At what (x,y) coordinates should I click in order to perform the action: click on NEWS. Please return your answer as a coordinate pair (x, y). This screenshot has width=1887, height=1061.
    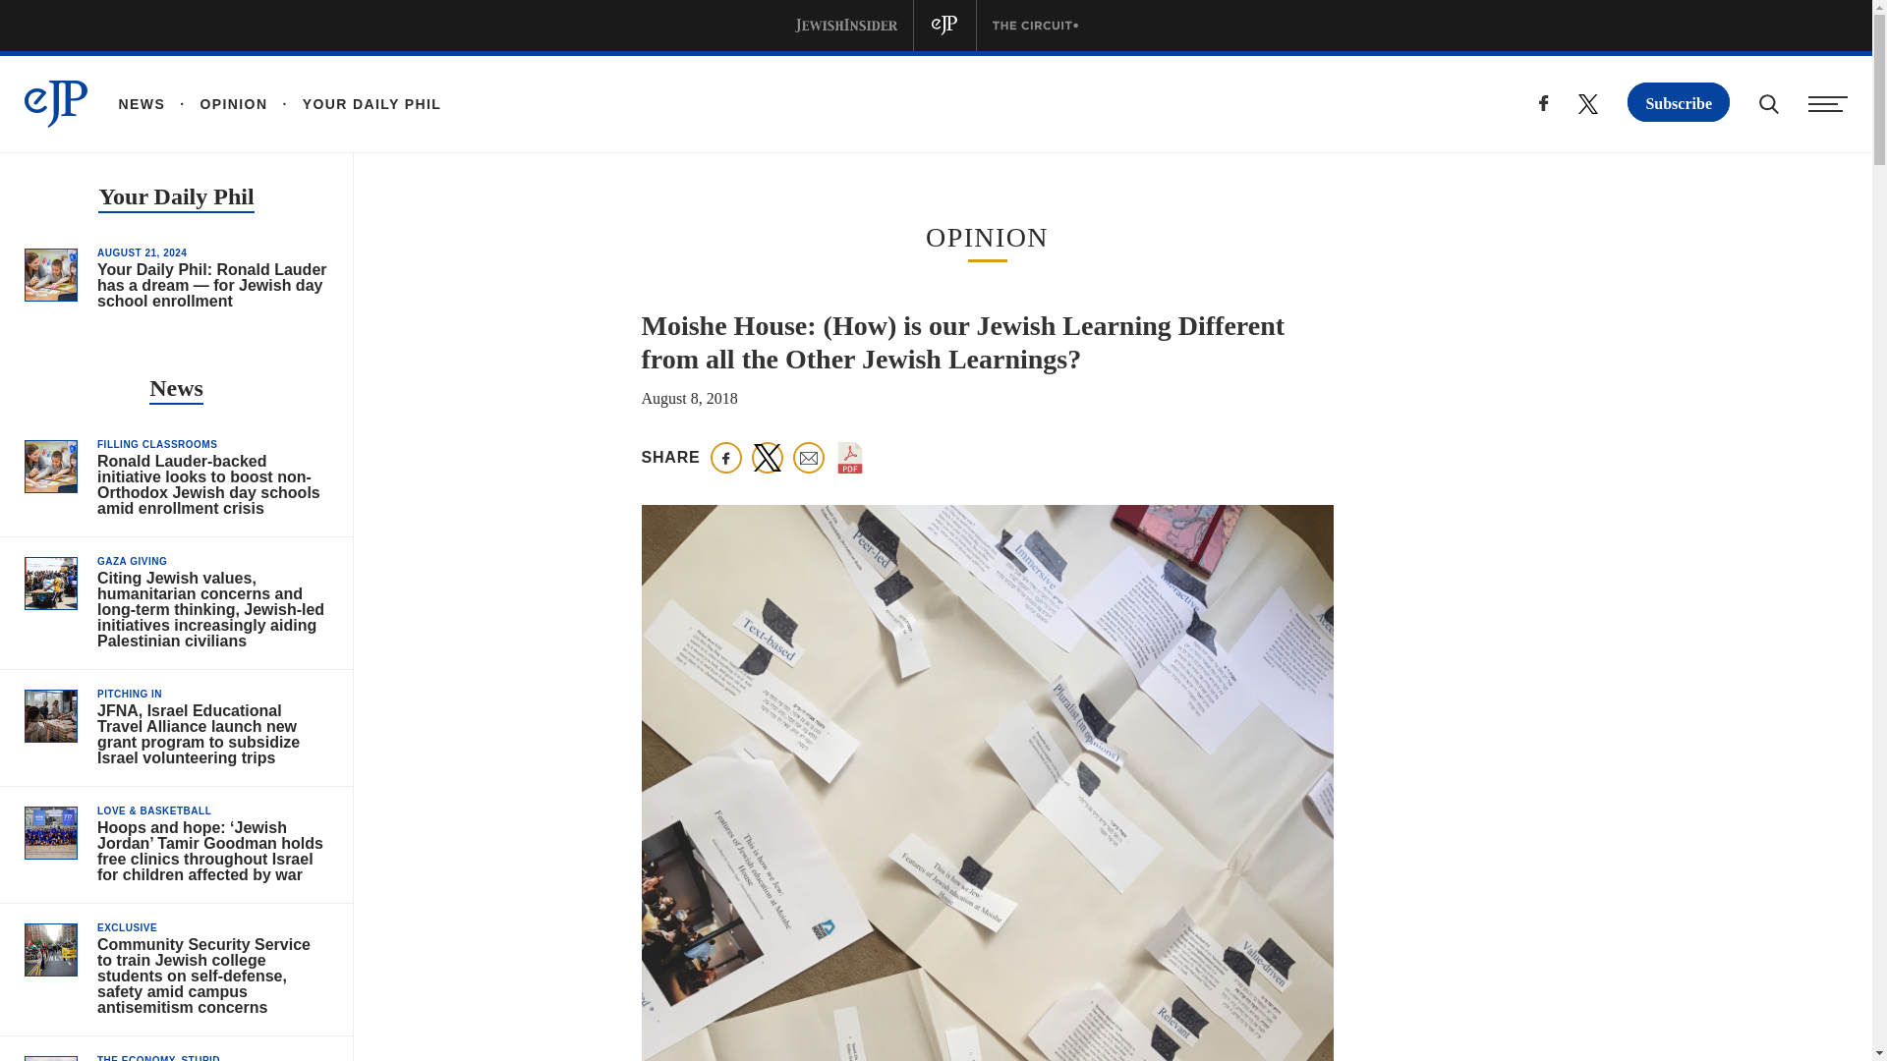
    Looking at the image, I should click on (142, 104).